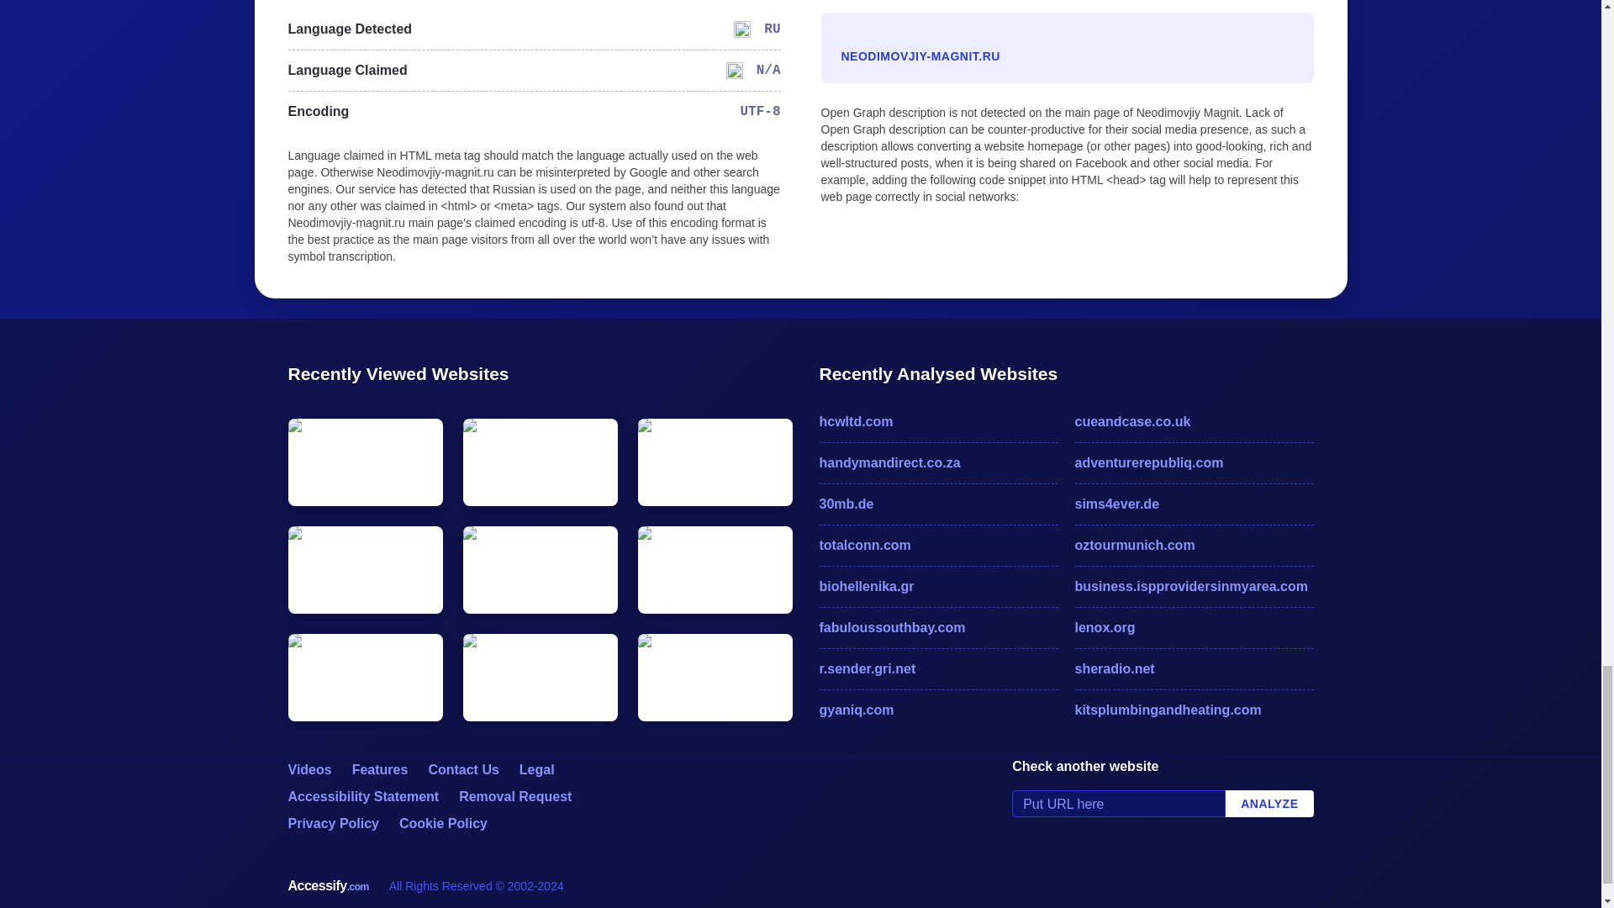  Describe the element at coordinates (937, 422) in the screenshot. I see `hcwltd.com` at that location.